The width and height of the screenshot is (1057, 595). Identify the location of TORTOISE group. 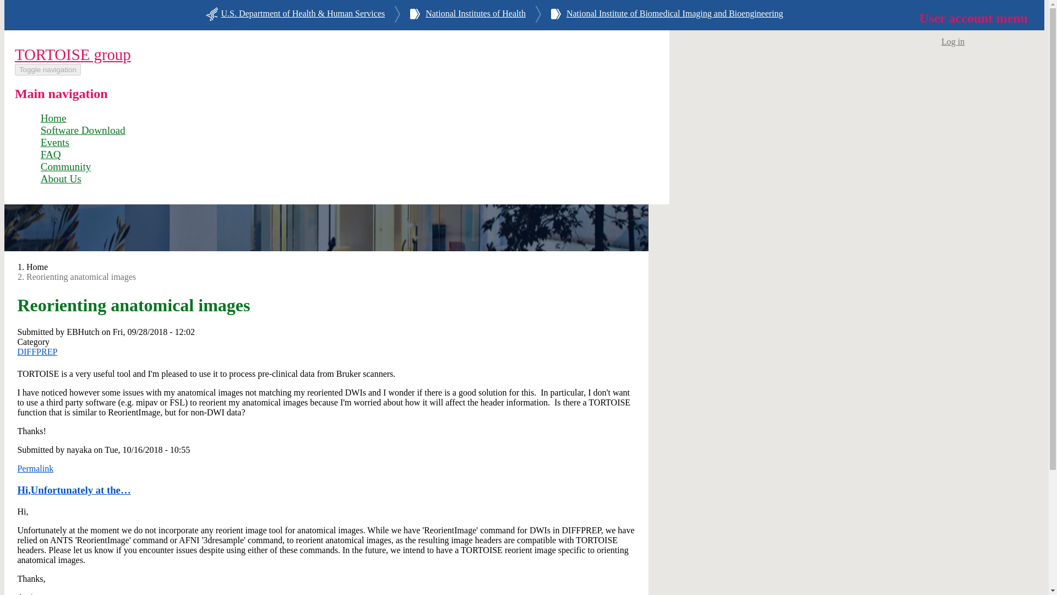
(73, 54).